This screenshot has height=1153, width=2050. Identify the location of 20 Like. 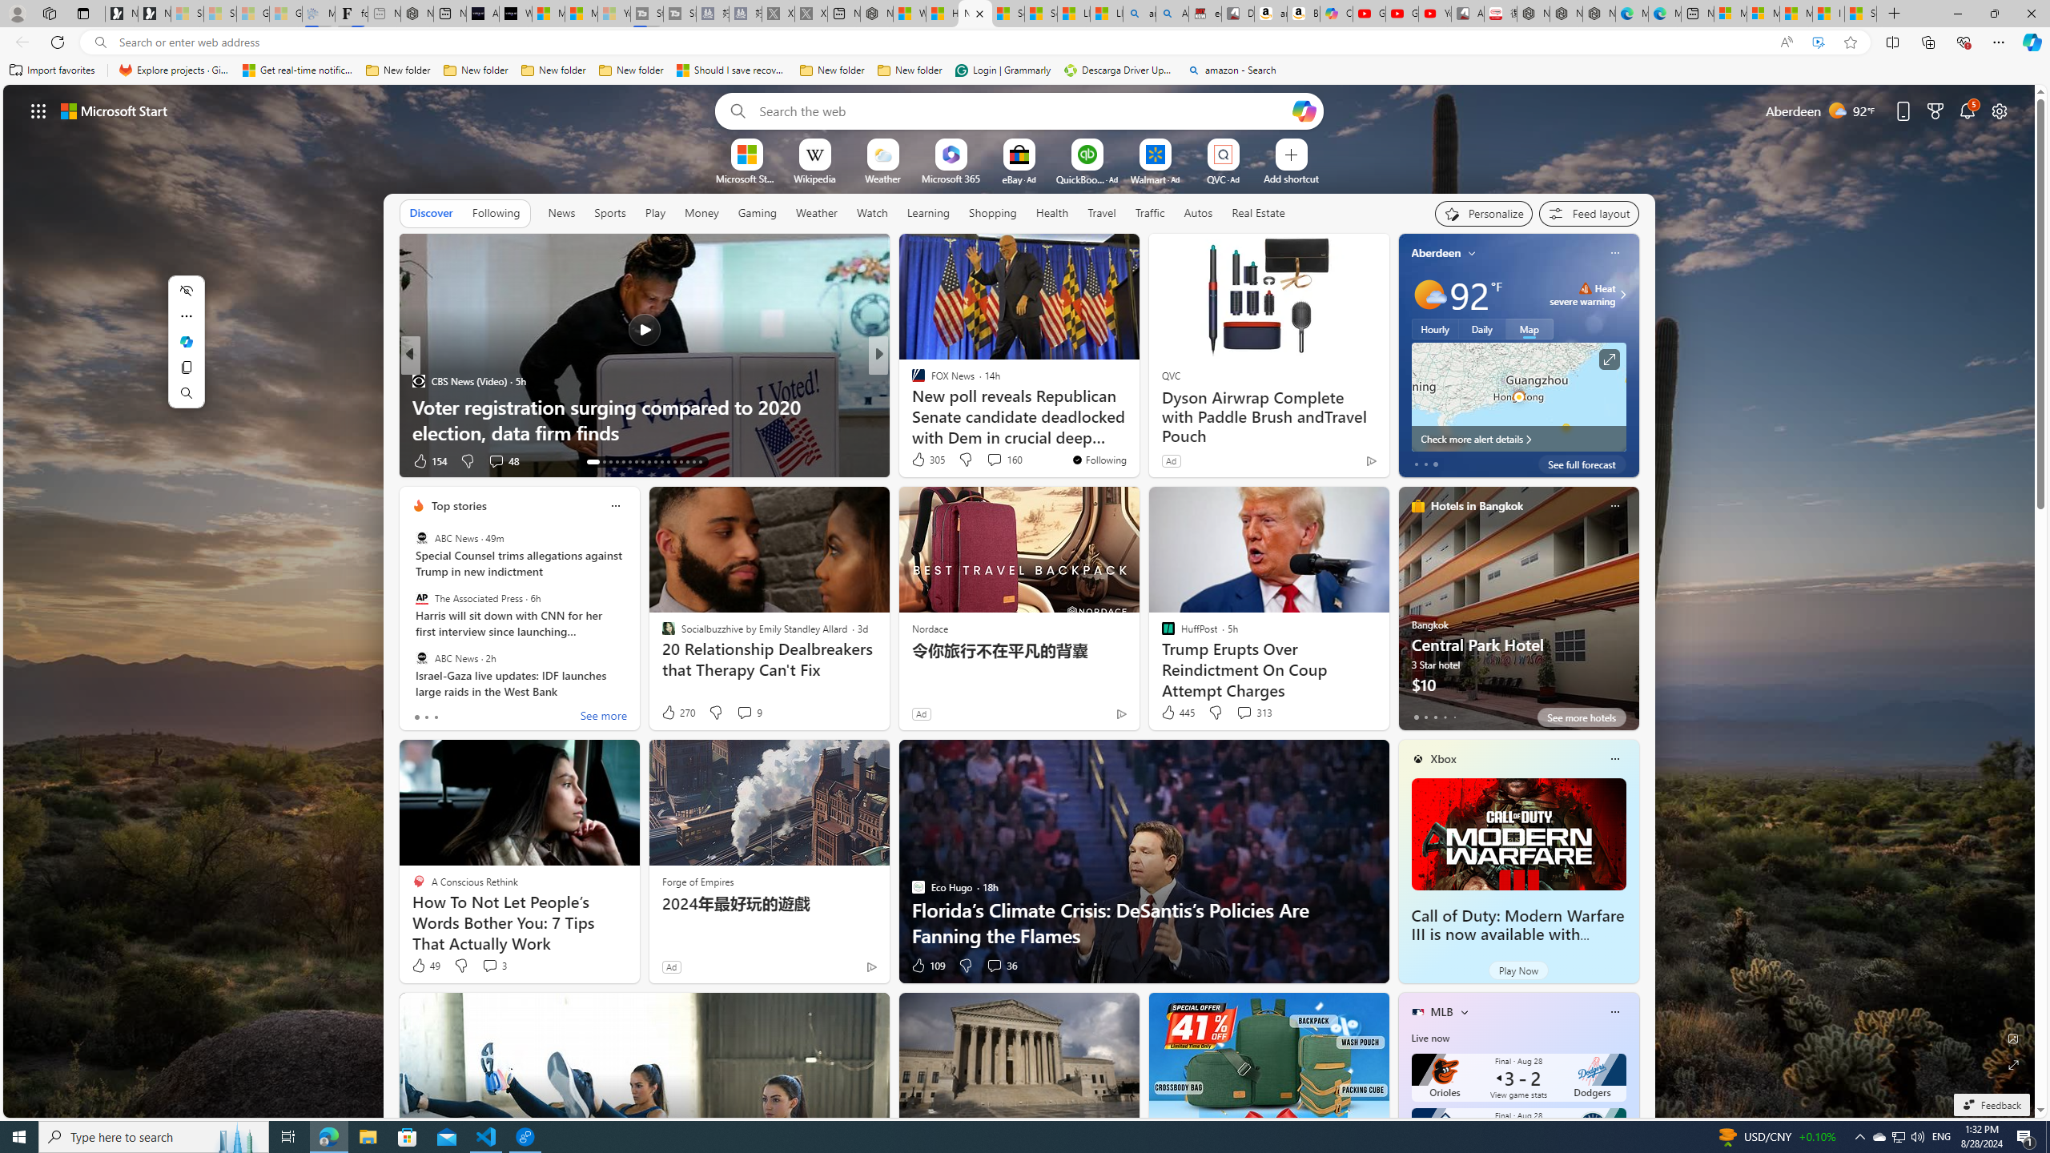
(919, 461).